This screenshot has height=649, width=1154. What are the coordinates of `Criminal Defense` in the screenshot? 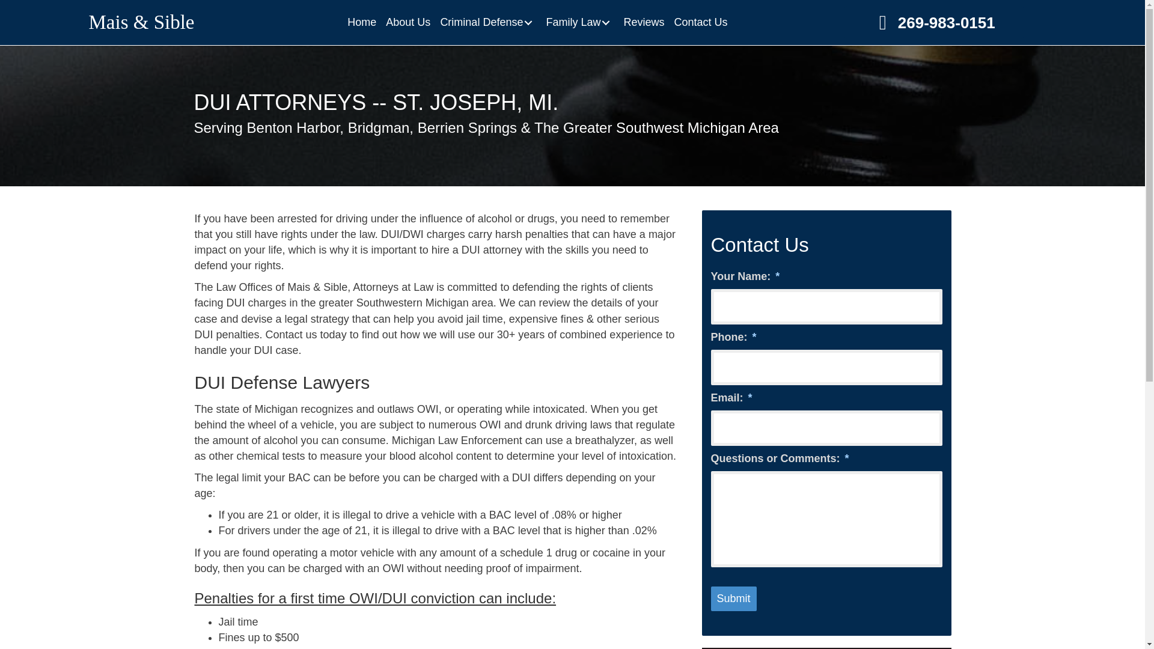 It's located at (488, 22).